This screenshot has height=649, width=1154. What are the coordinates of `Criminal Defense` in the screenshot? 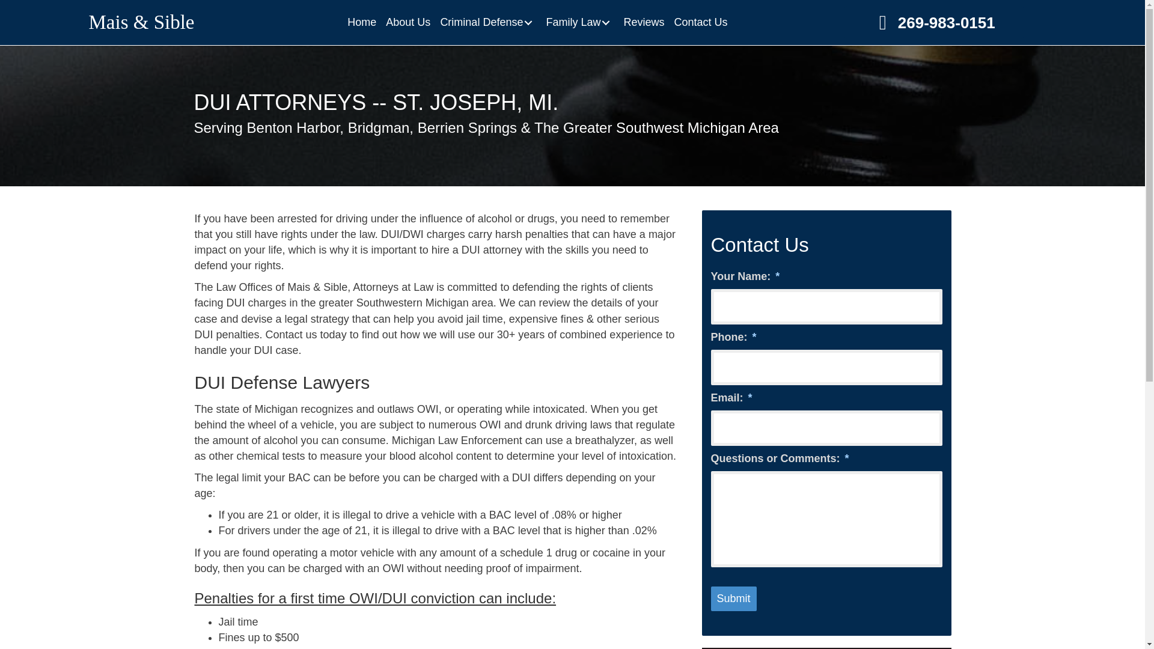 It's located at (488, 22).